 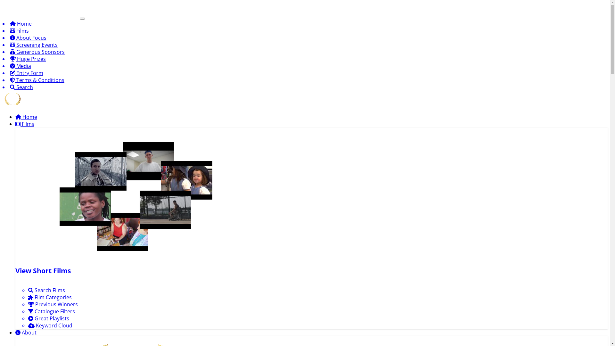 What do you see at coordinates (305, 31) in the screenshot?
I see `Films` at bounding box center [305, 31].